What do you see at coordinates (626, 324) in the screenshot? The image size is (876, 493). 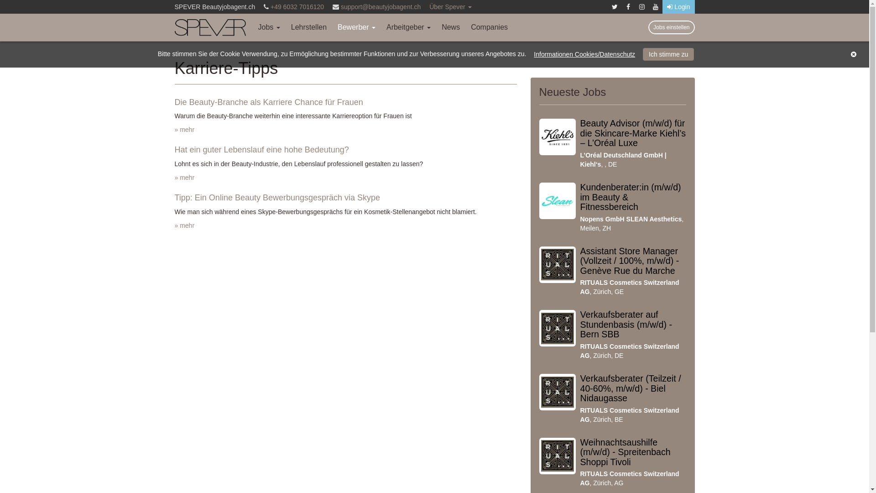 I see `Verkaufsberater auf Stundenbasis (m/w/d) - Bern SBB` at bounding box center [626, 324].